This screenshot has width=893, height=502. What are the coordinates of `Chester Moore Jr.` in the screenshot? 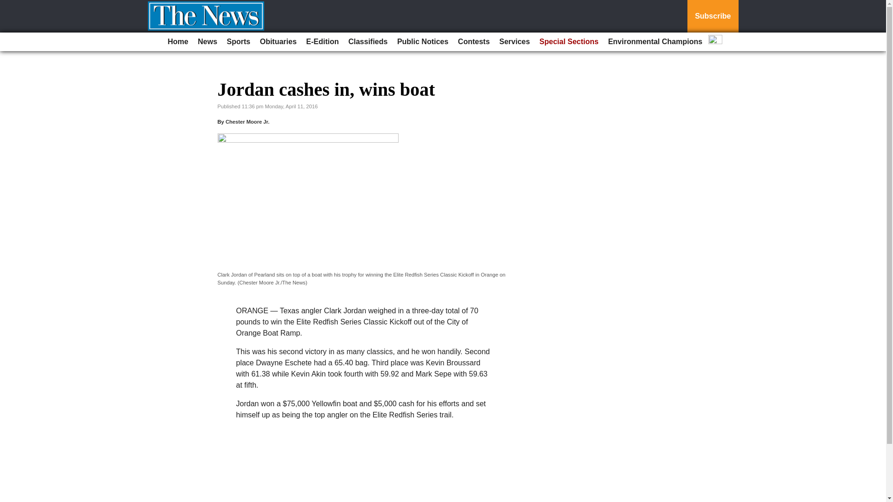 It's located at (247, 121).